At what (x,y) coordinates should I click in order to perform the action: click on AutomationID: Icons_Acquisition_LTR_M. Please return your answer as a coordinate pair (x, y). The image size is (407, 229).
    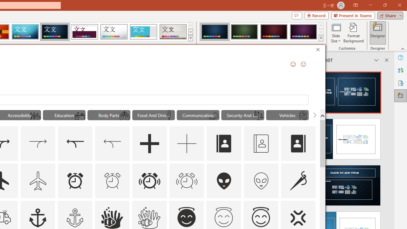
    Looking at the image, I should click on (38, 144).